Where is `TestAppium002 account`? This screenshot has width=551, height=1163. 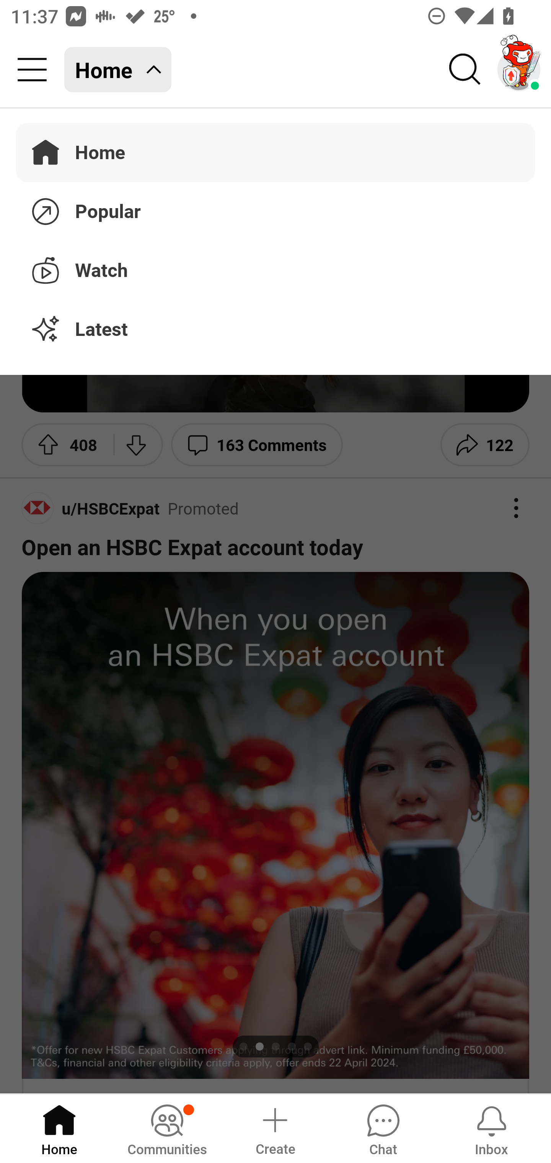 TestAppium002 account is located at coordinates (519, 70).